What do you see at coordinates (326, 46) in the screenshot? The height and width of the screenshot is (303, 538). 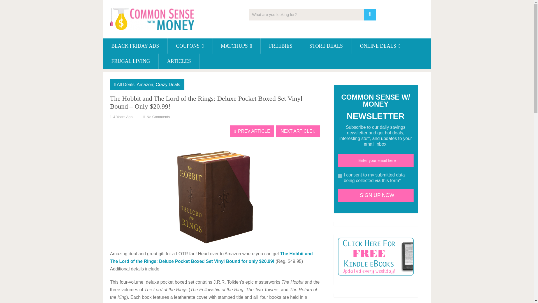 I see `STORE DEALS` at bounding box center [326, 46].